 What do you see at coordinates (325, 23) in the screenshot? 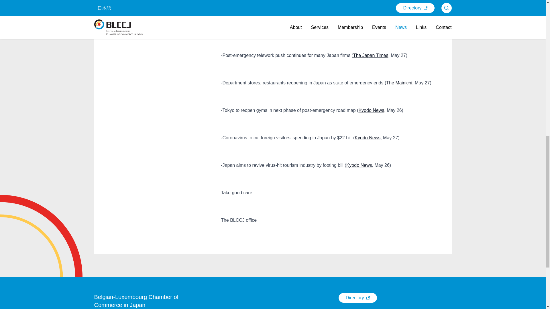
I see `The Japan Times` at bounding box center [325, 23].